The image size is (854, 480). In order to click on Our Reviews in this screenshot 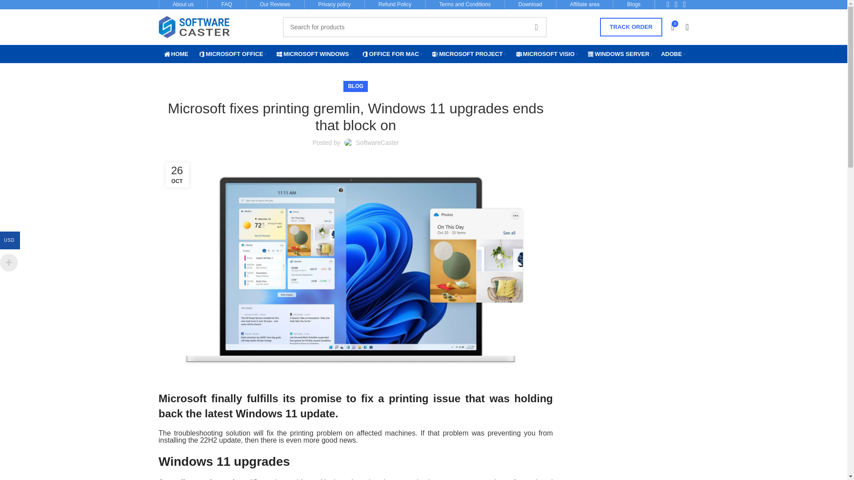, I will do `click(275, 4)`.